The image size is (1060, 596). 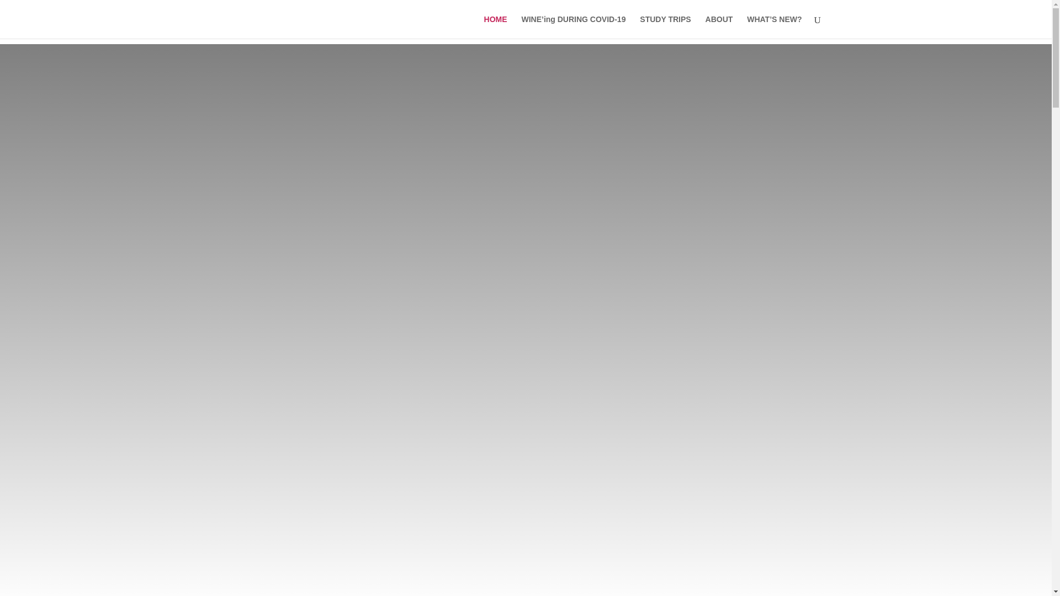 What do you see at coordinates (719, 27) in the screenshot?
I see `ABOUT` at bounding box center [719, 27].